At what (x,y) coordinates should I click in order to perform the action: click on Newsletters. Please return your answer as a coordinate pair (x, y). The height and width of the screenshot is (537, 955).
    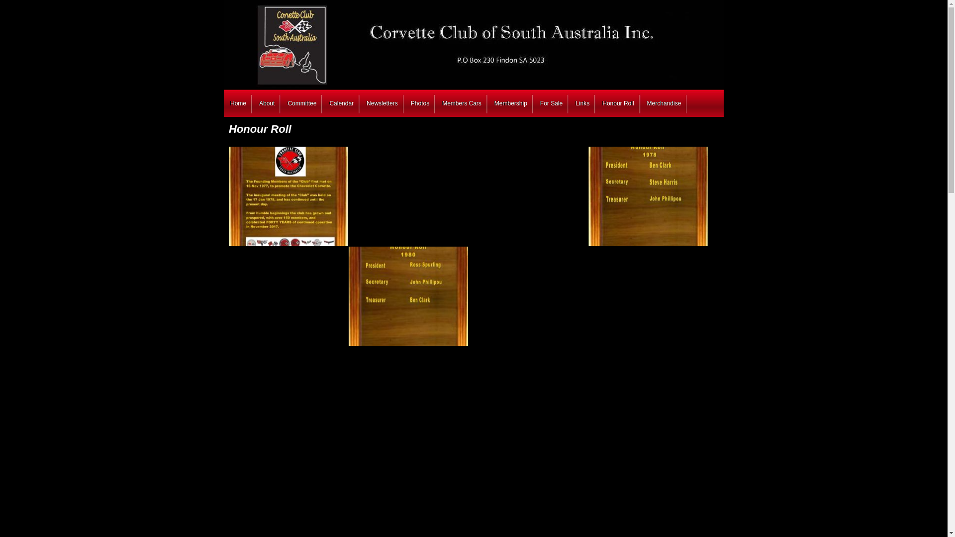
    Looking at the image, I should click on (382, 101).